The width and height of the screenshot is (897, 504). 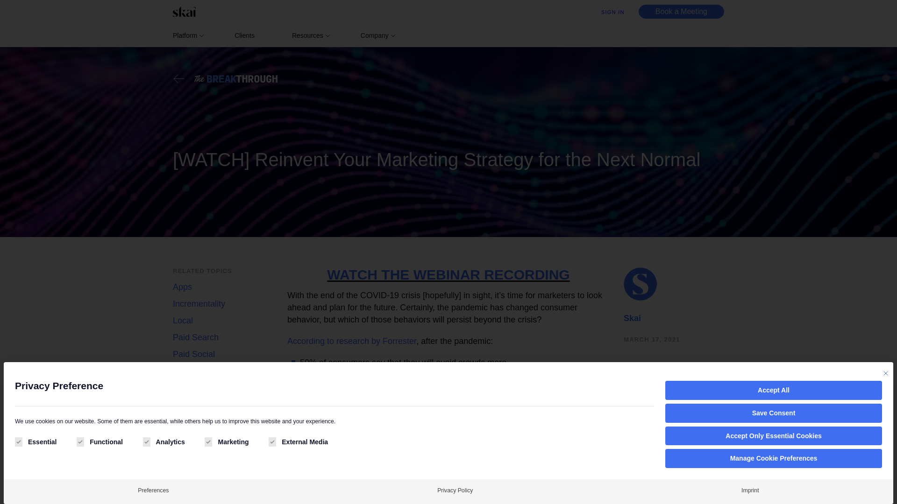 I want to click on Book a Meeting, so click(x=681, y=11).